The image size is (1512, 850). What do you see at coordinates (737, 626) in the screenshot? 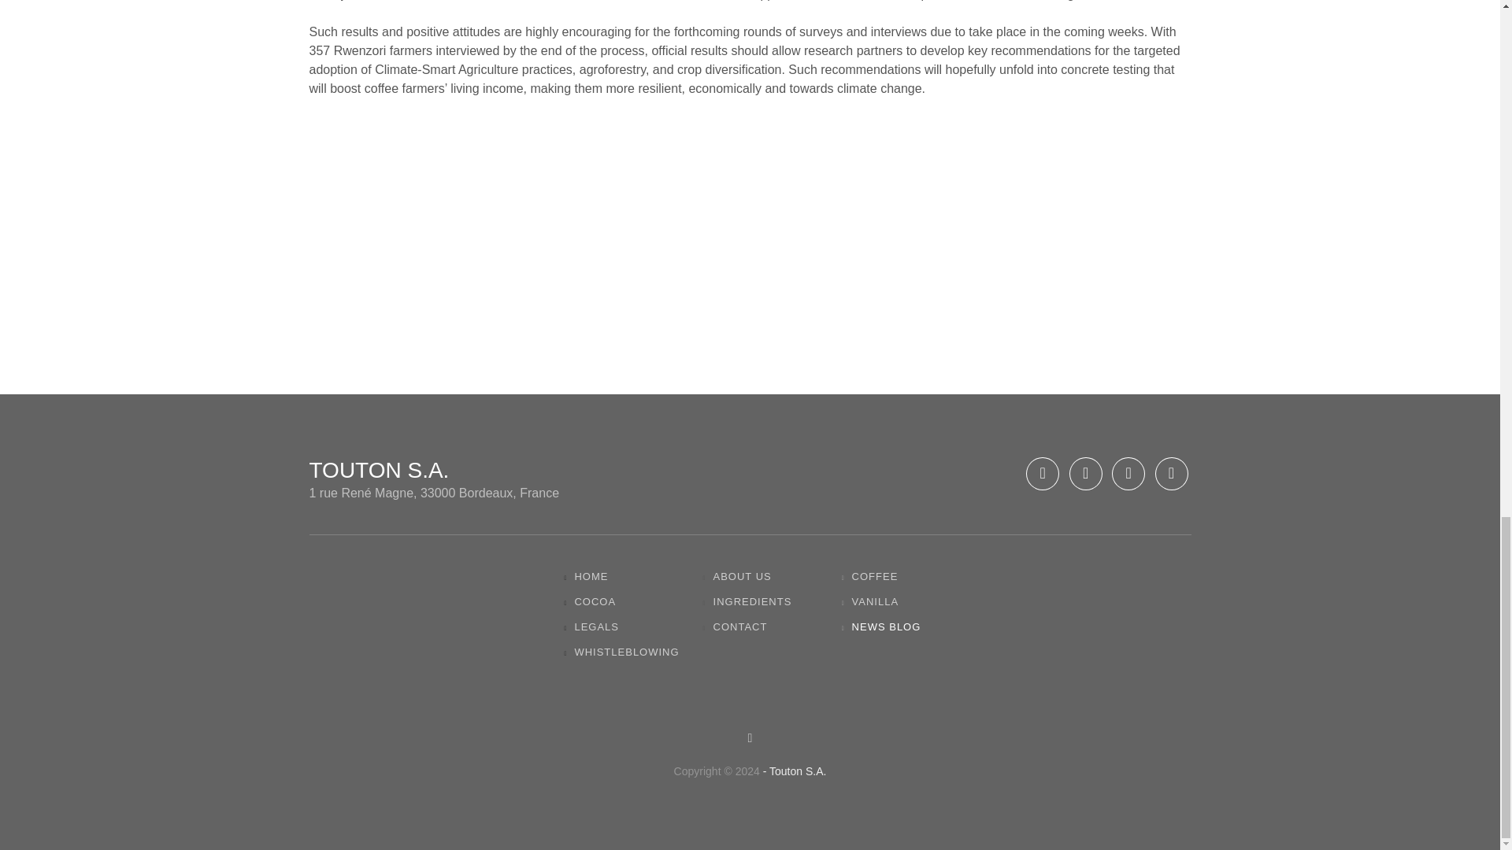
I see `CONTACT` at bounding box center [737, 626].